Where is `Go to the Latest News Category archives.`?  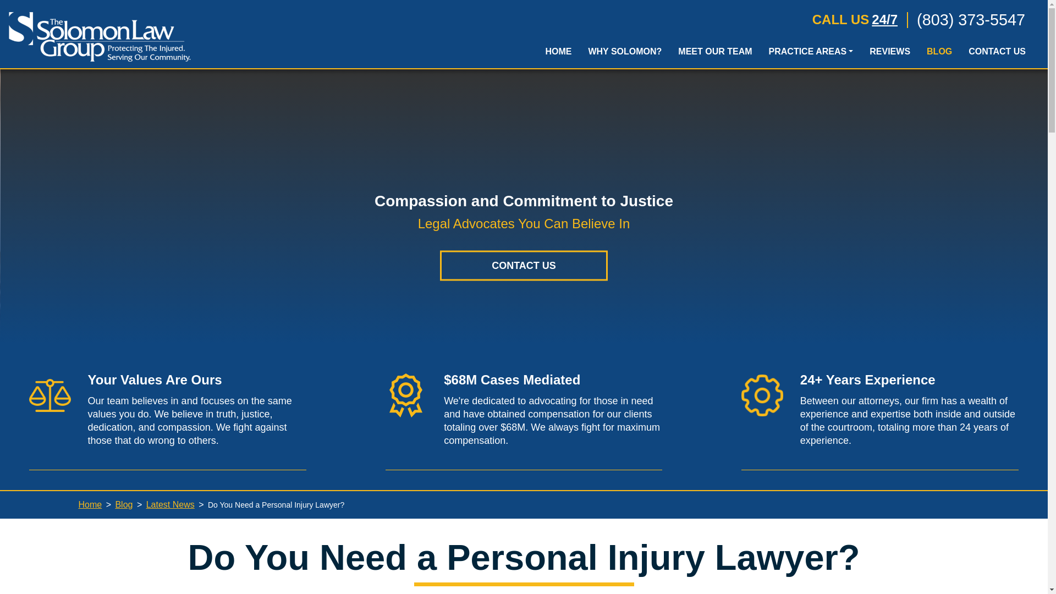
Go to the Latest News Category archives. is located at coordinates (170, 504).